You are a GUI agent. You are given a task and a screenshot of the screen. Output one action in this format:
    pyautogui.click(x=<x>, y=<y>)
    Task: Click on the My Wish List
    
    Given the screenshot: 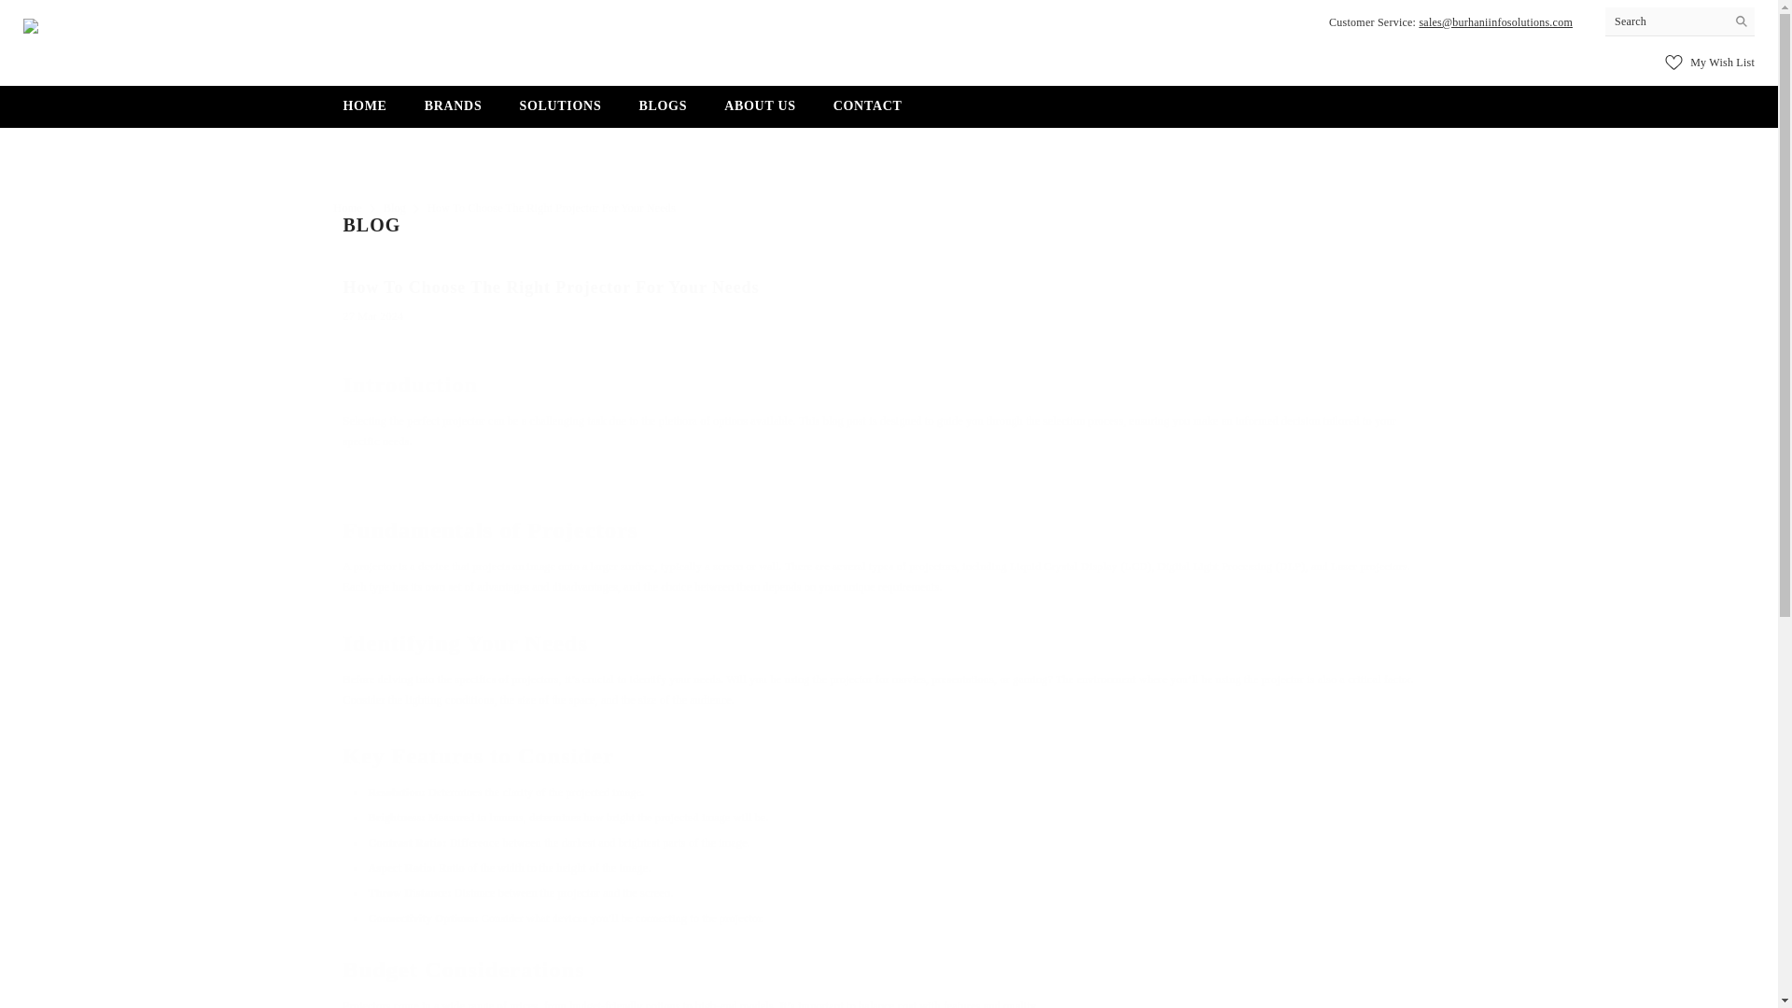 What is the action you would take?
    pyautogui.click(x=1709, y=62)
    